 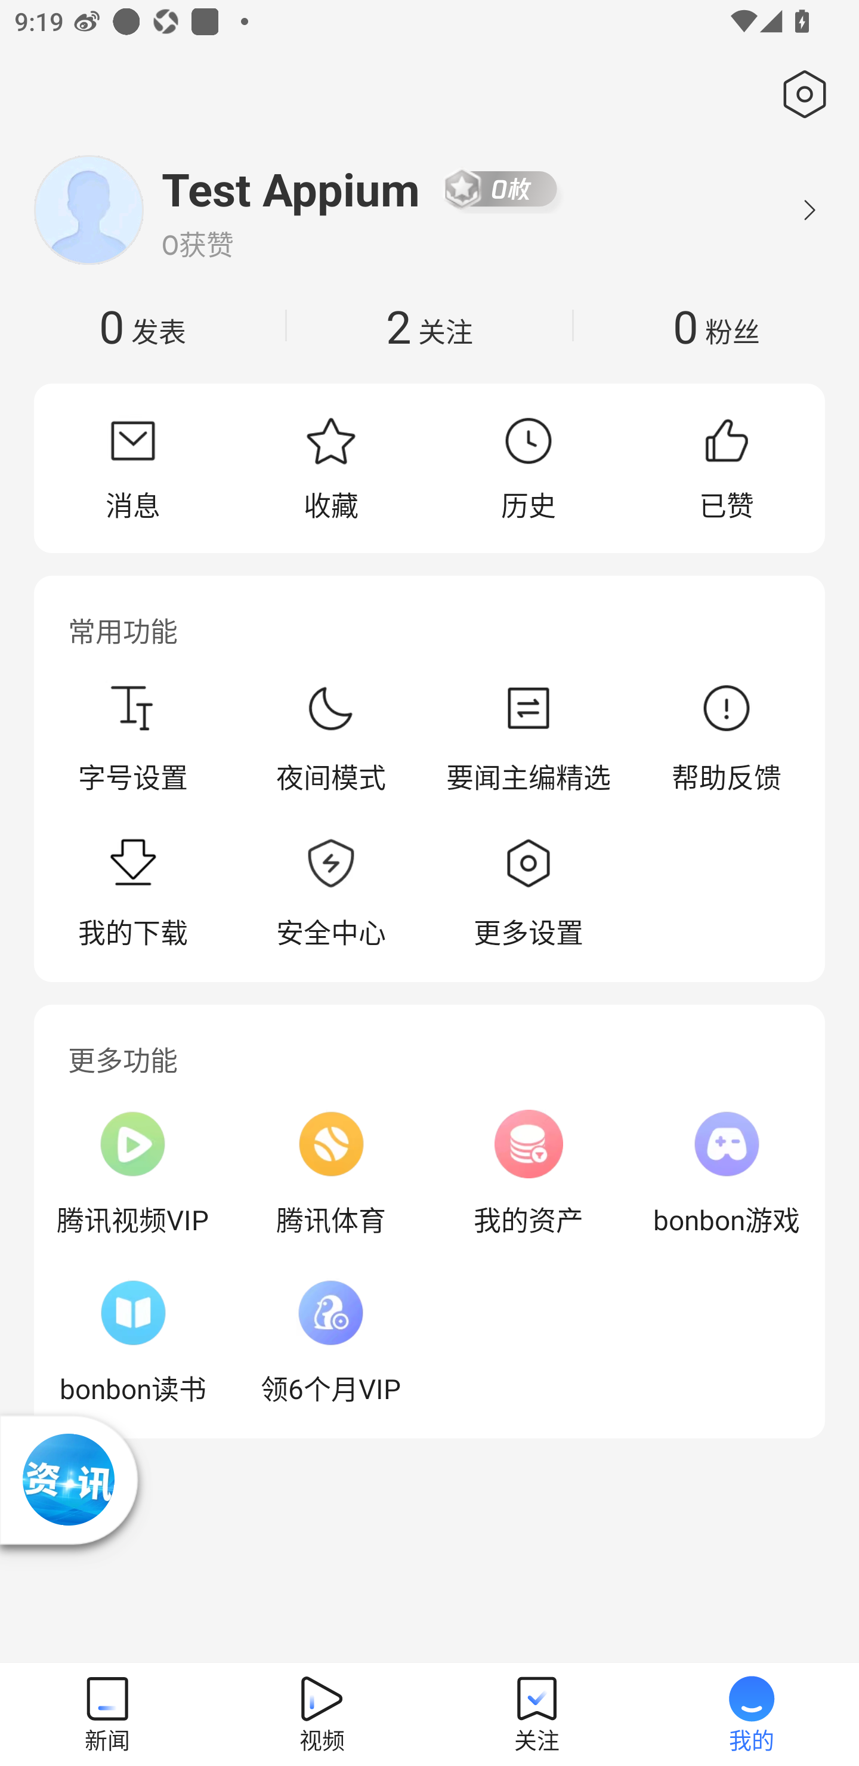 I want to click on 夜间模式，可点击, so click(x=330, y=738).